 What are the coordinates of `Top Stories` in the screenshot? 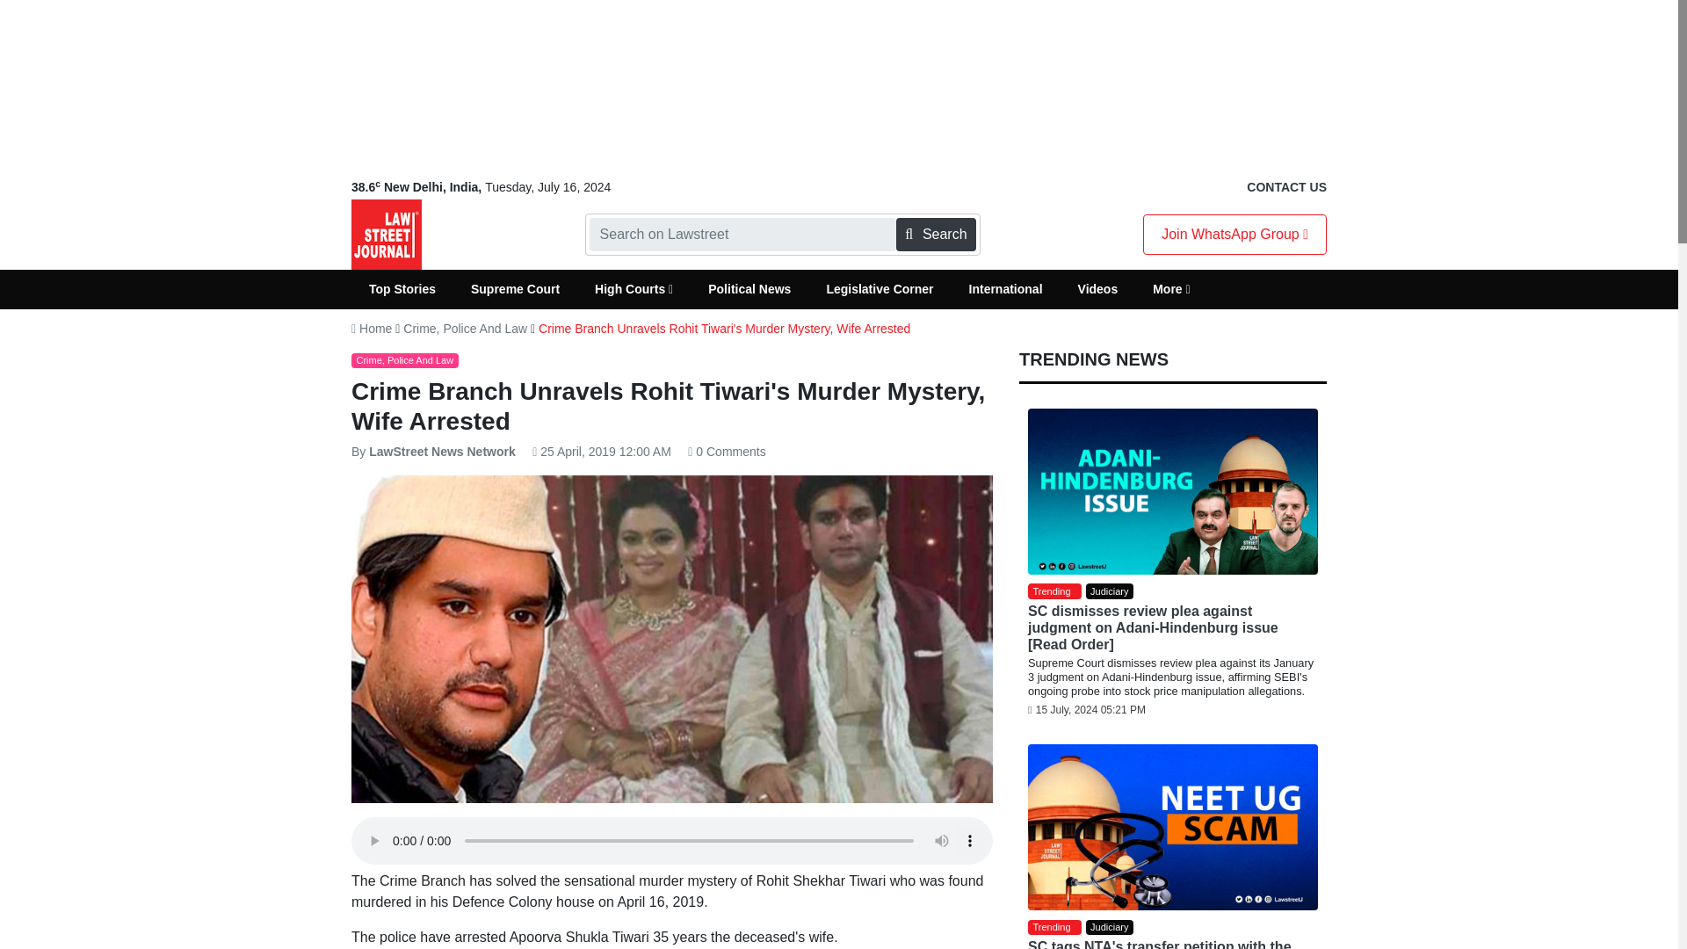 It's located at (402, 289).